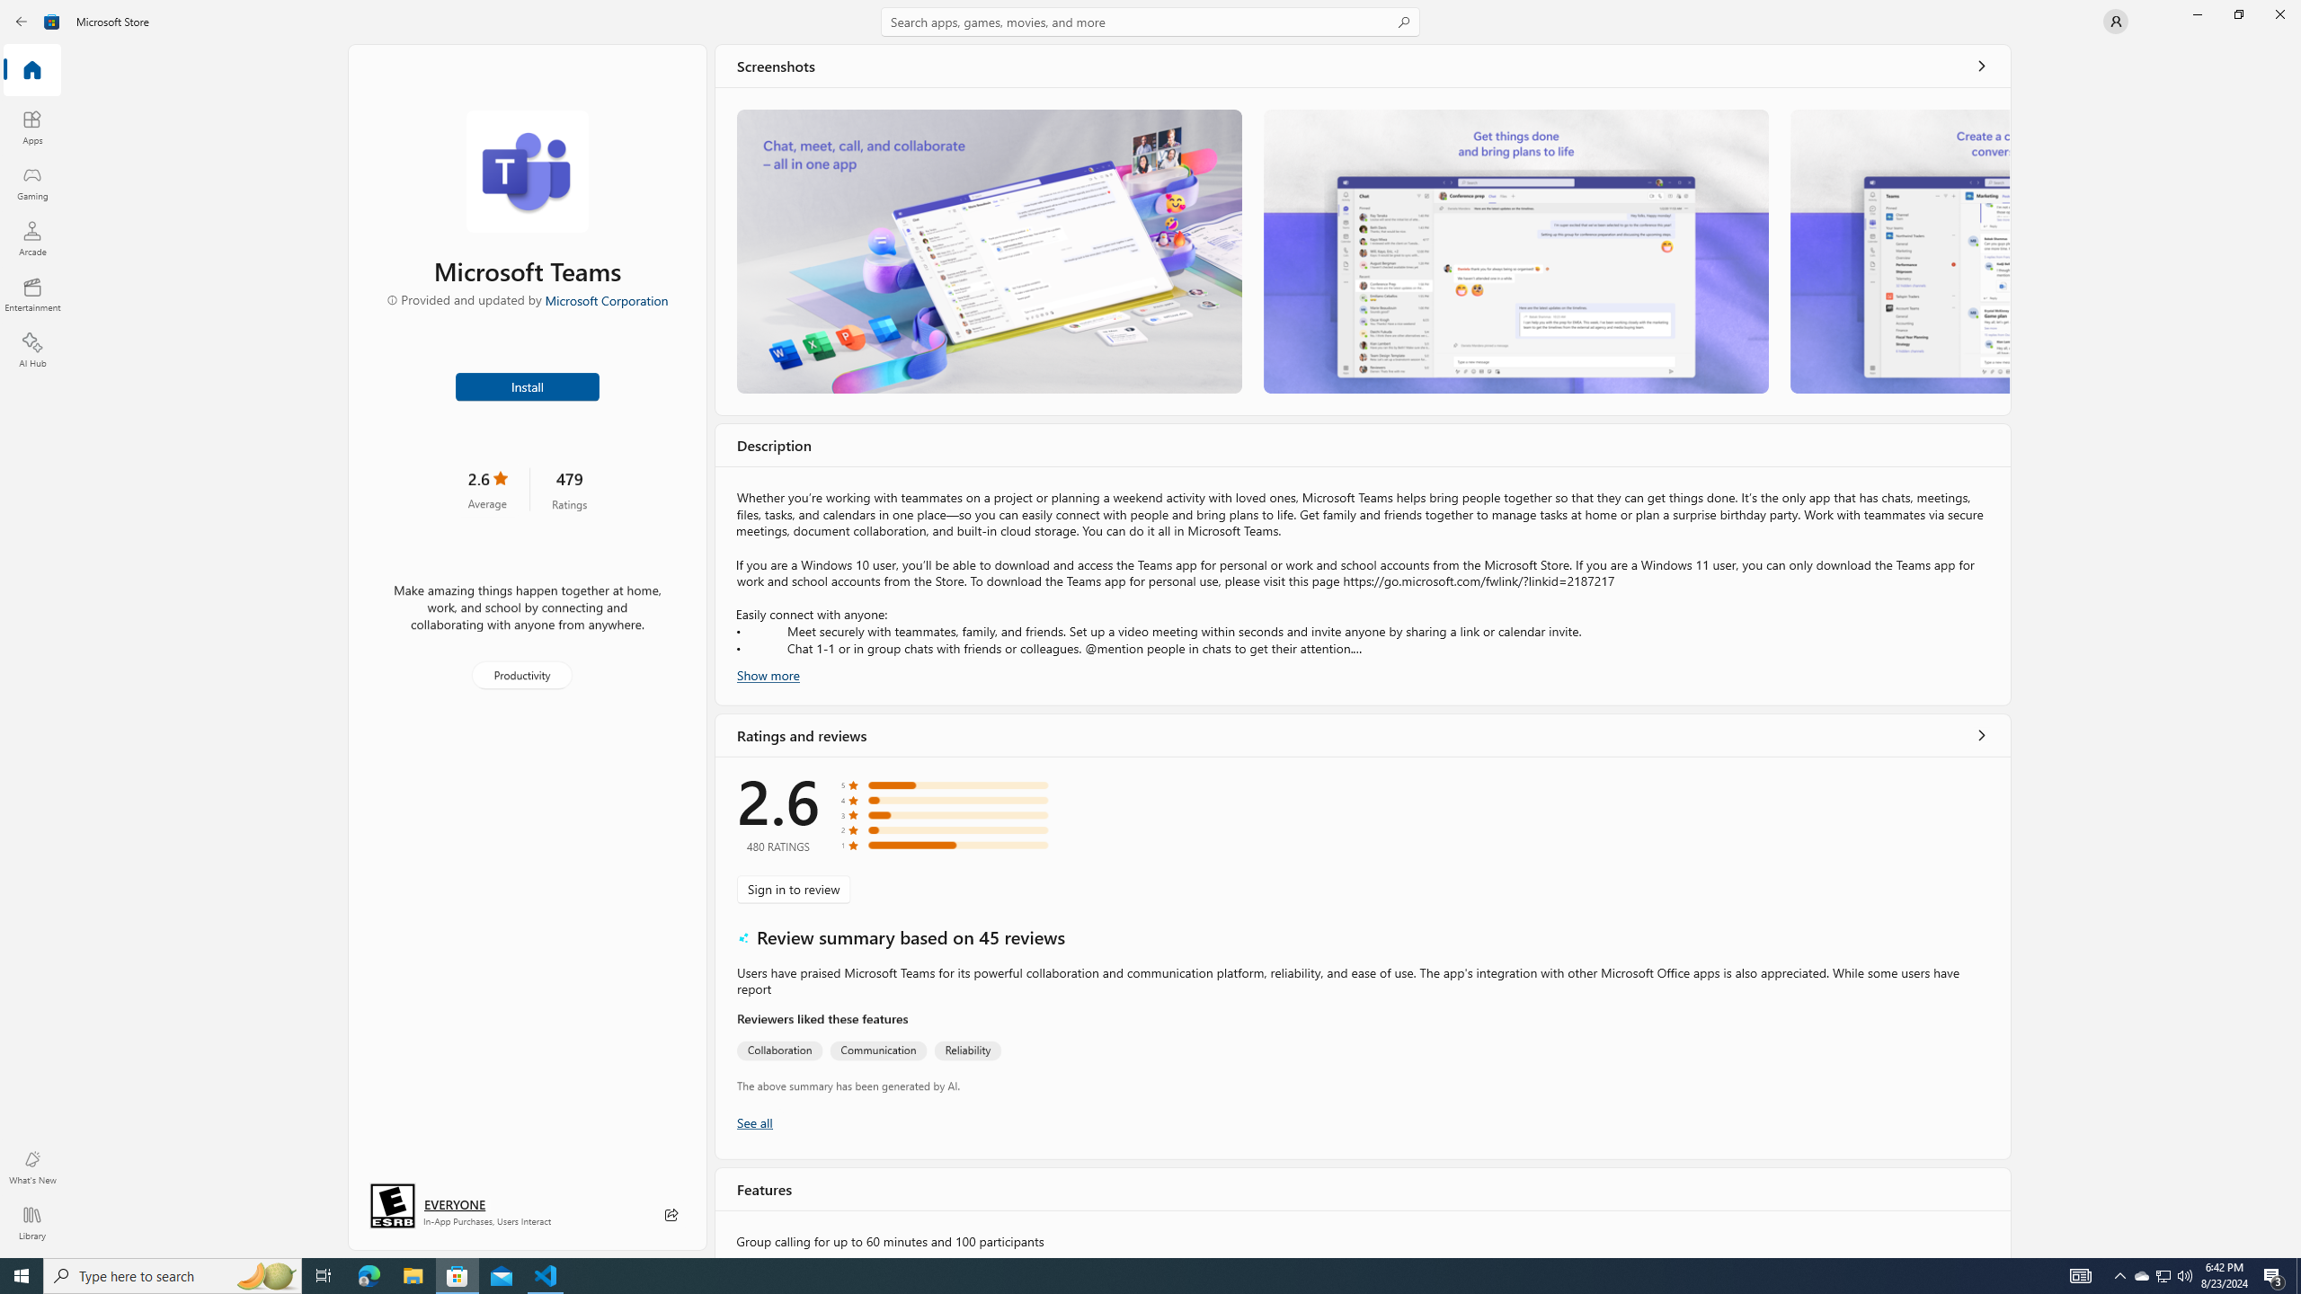 This screenshot has height=1294, width=2301. I want to click on See all, so click(1982, 66).